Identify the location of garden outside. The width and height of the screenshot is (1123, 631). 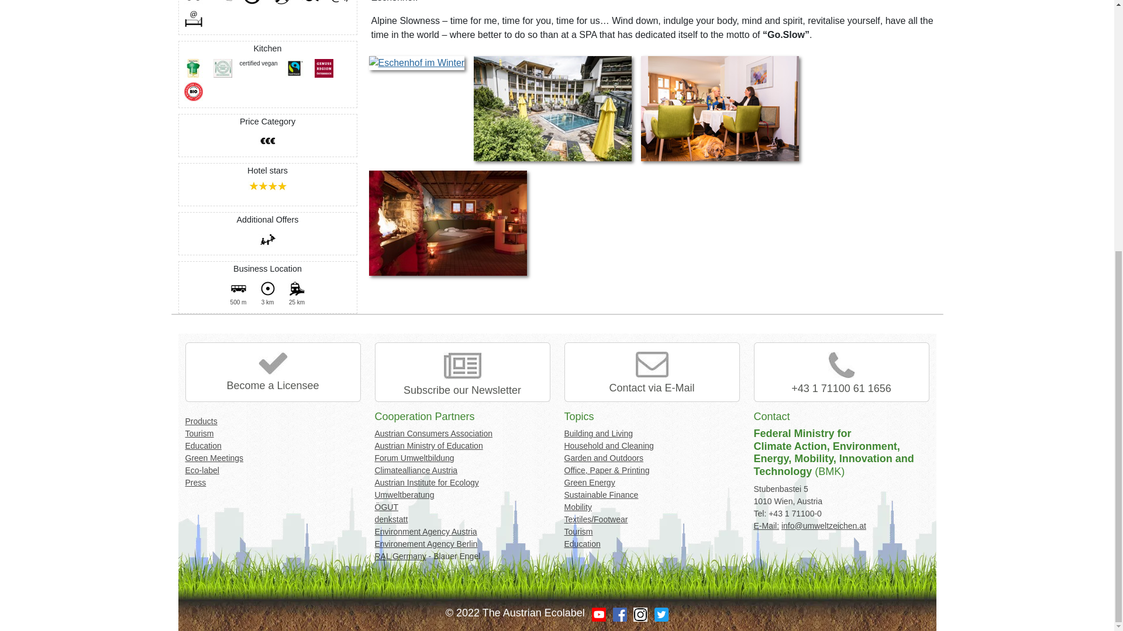
(222, 2).